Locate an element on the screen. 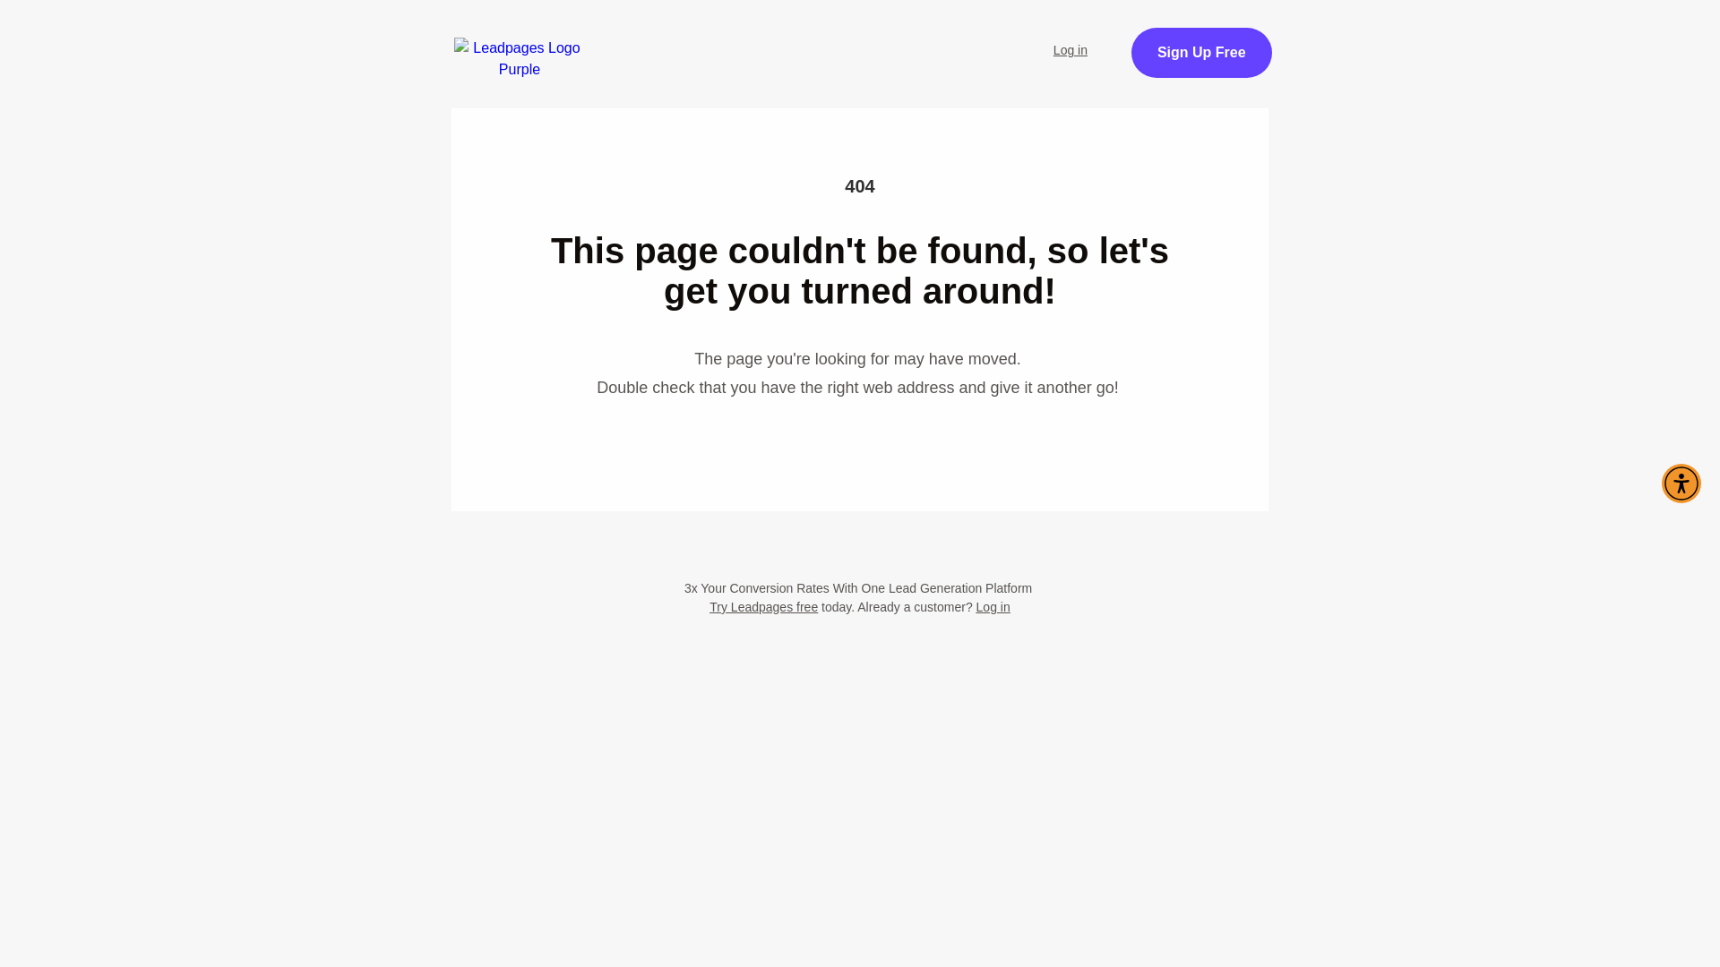  Free Trade Ideas is located at coordinates (741, 39).